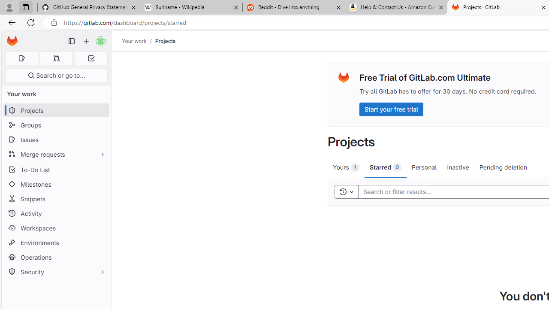  I want to click on Your work/, so click(139, 41).